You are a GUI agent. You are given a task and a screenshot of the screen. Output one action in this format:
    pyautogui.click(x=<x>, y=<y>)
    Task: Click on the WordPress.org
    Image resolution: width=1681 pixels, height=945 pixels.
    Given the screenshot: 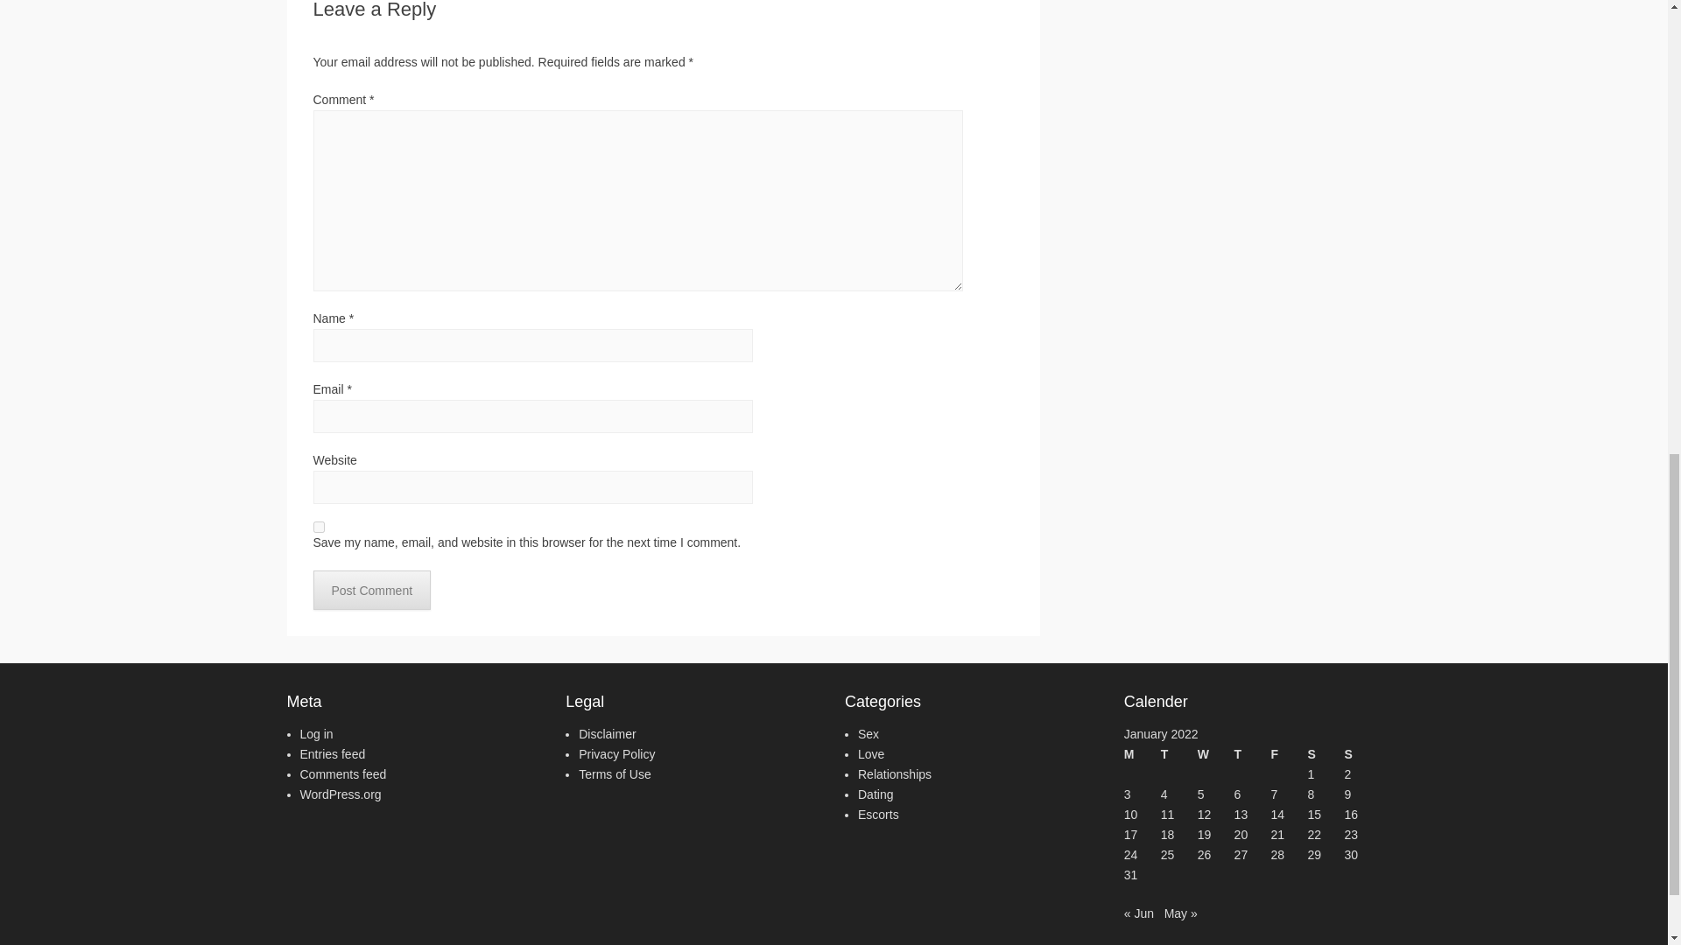 What is the action you would take?
    pyautogui.click(x=340, y=794)
    